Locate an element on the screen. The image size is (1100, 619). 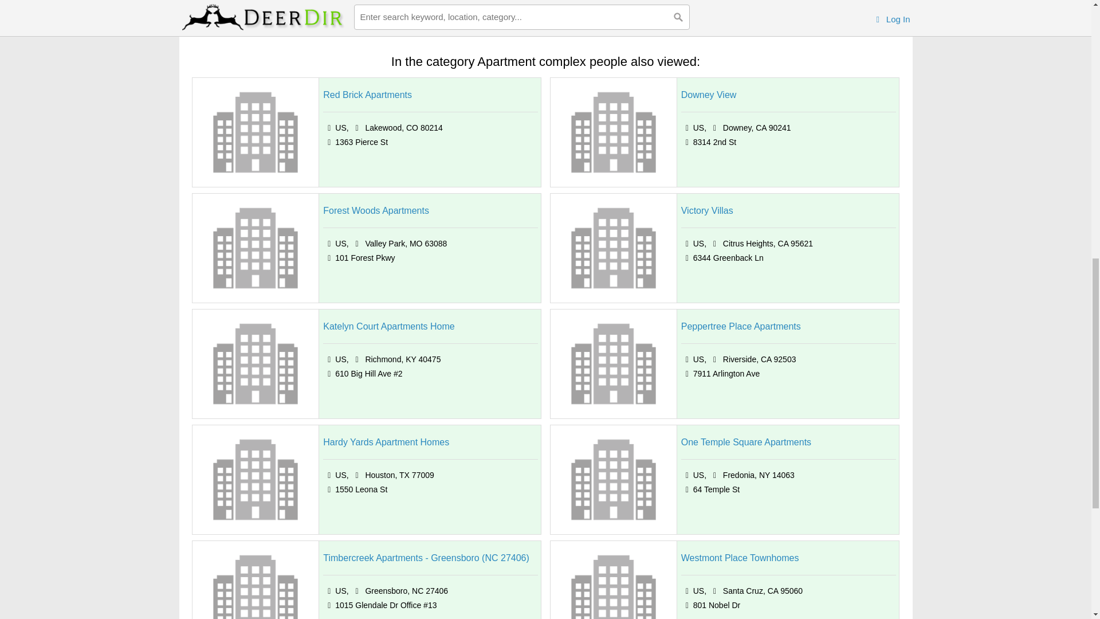
Downey View is located at coordinates (709, 95).